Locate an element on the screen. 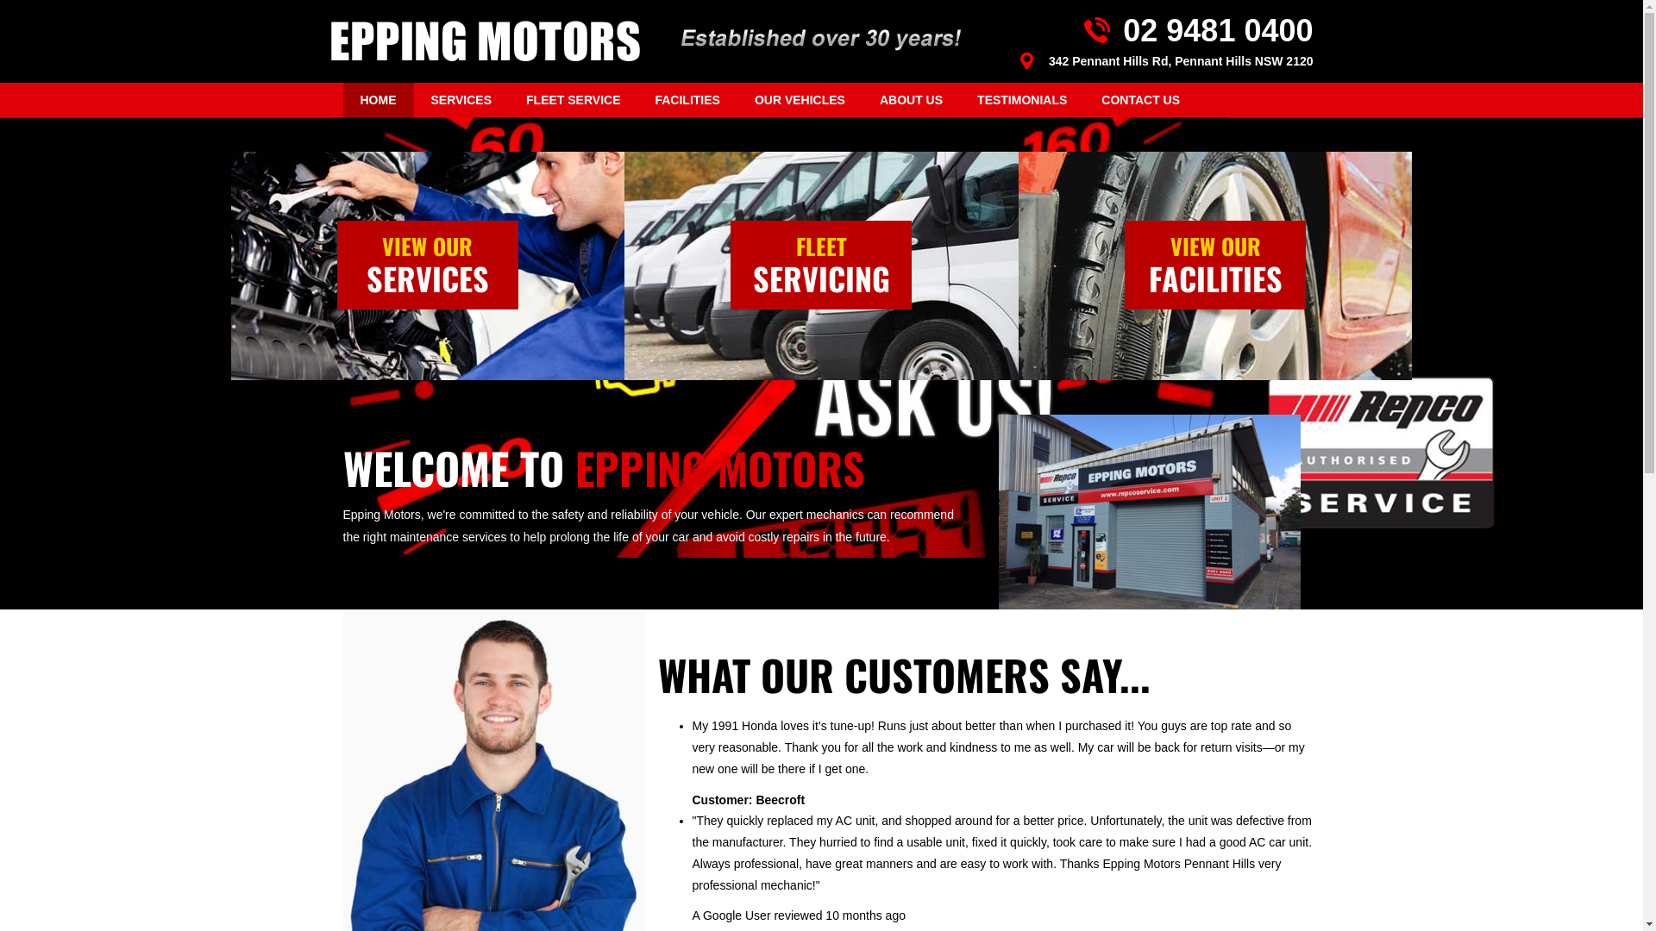 The width and height of the screenshot is (1656, 931). ABOUT US is located at coordinates (911, 100).